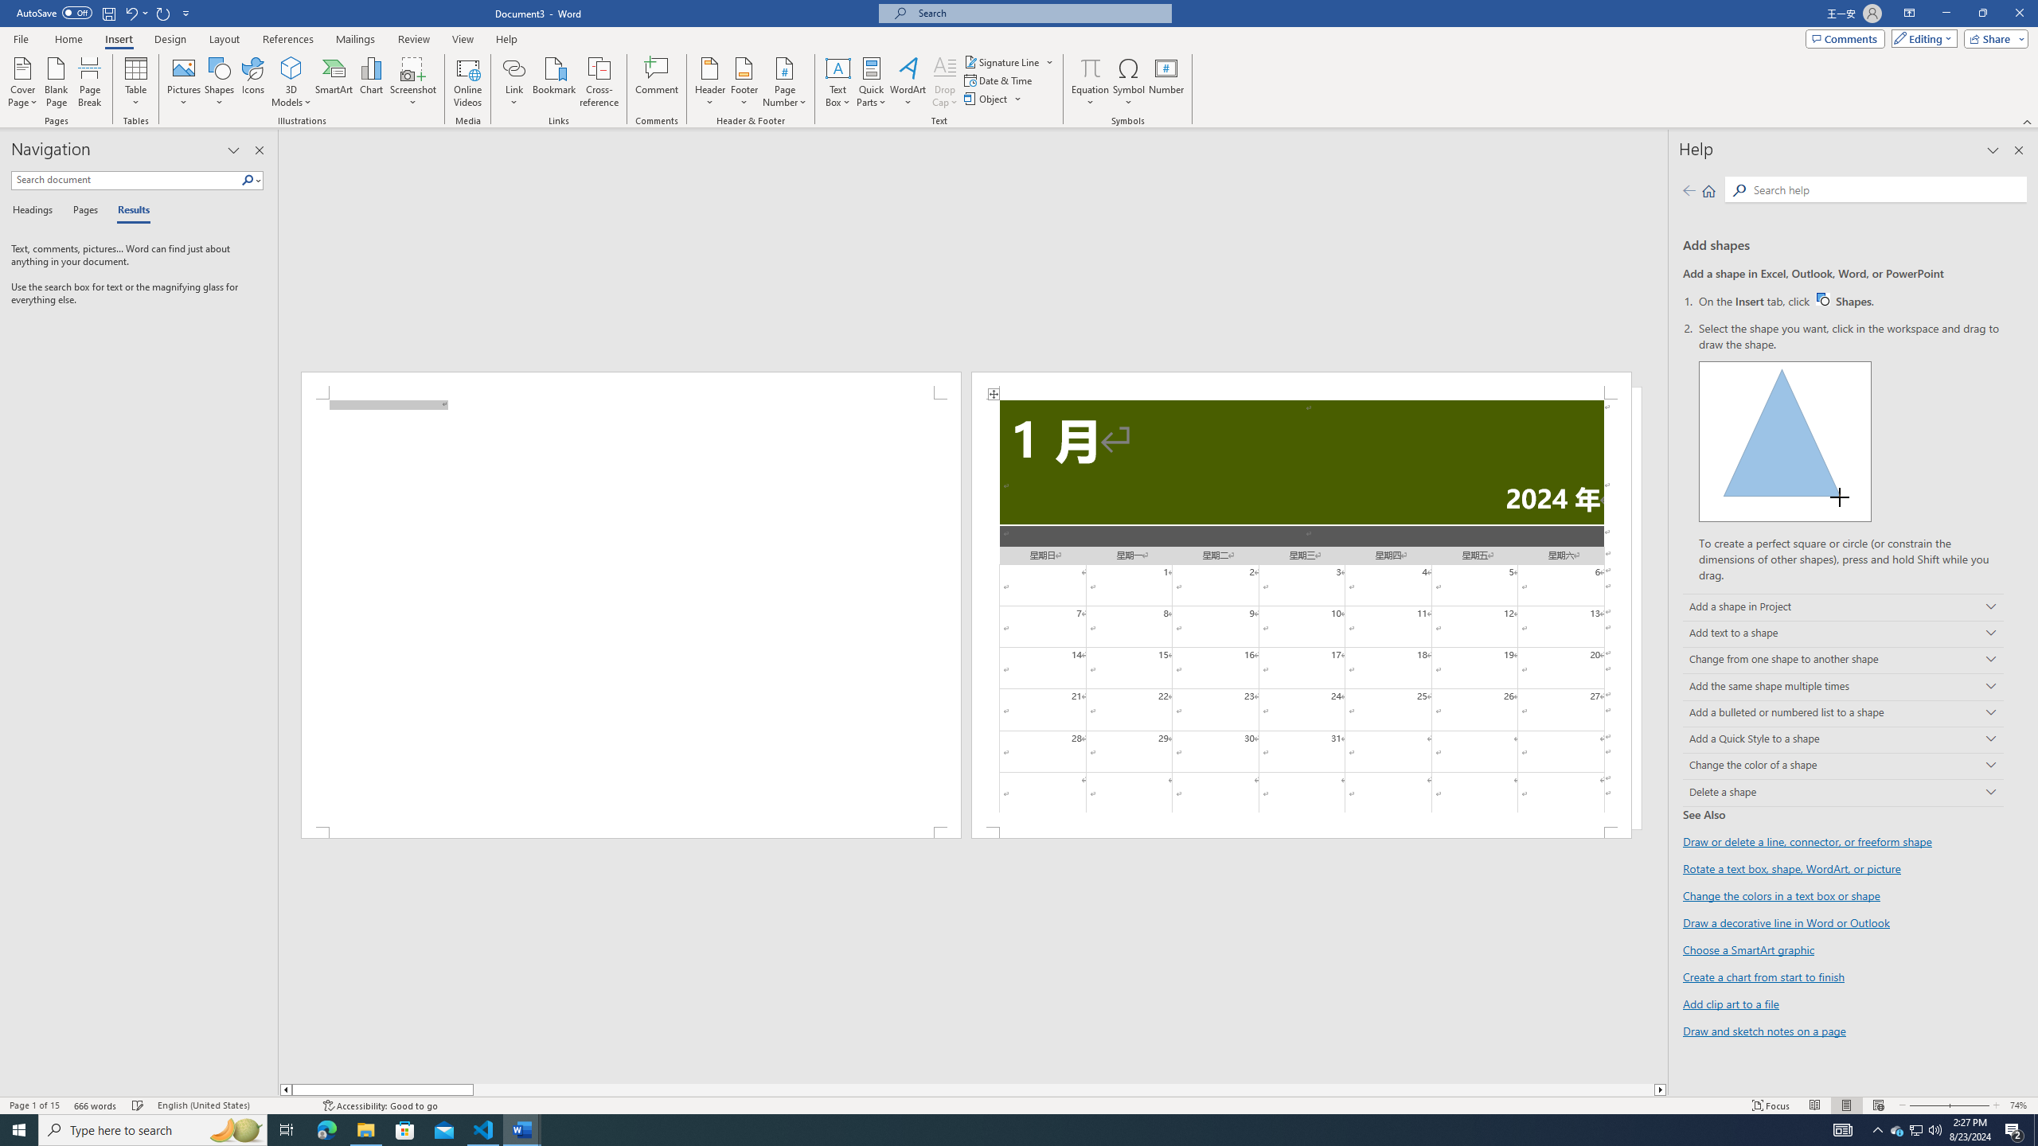  What do you see at coordinates (784, 82) in the screenshot?
I see `Page Number` at bounding box center [784, 82].